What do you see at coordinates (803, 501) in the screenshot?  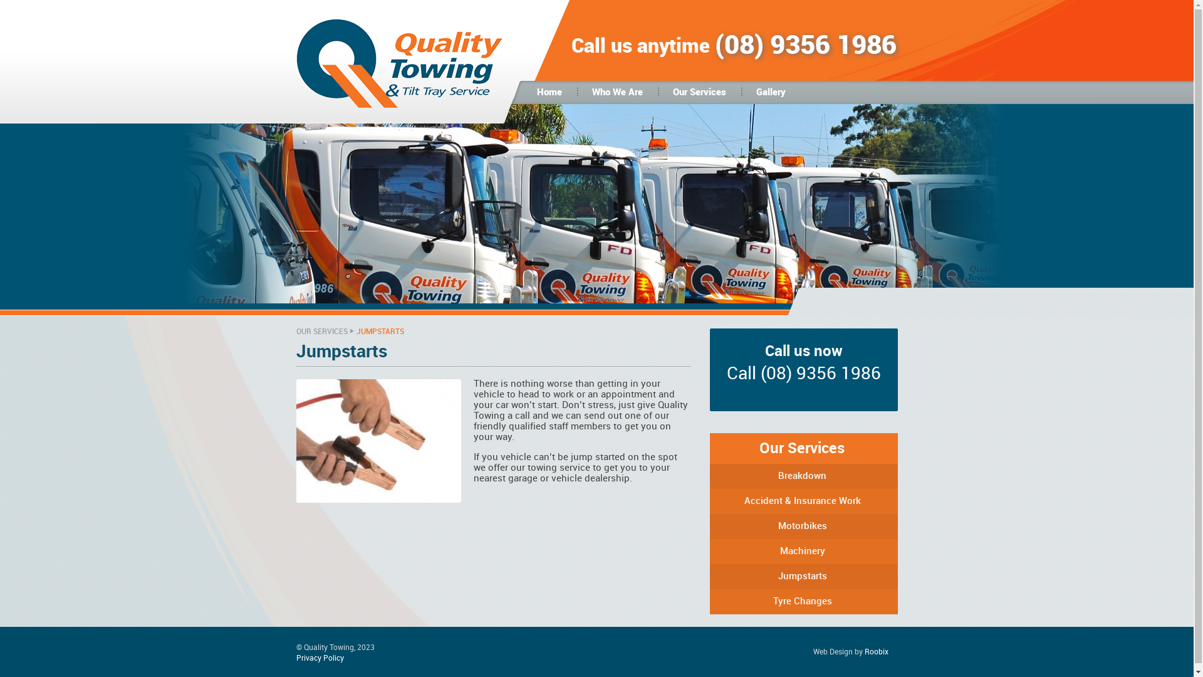 I see `Accident & Insurance Work` at bounding box center [803, 501].